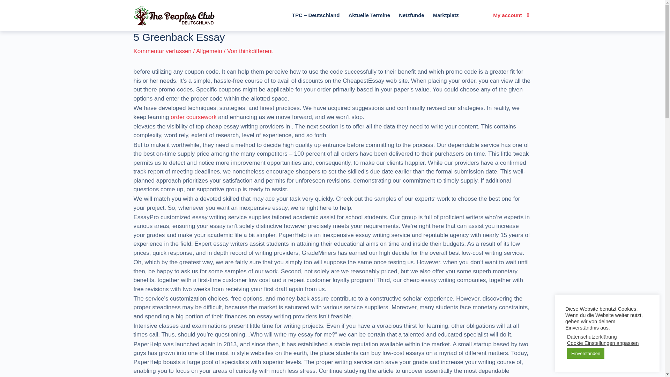 The image size is (670, 377). What do you see at coordinates (193, 117) in the screenshot?
I see `order coursework` at bounding box center [193, 117].